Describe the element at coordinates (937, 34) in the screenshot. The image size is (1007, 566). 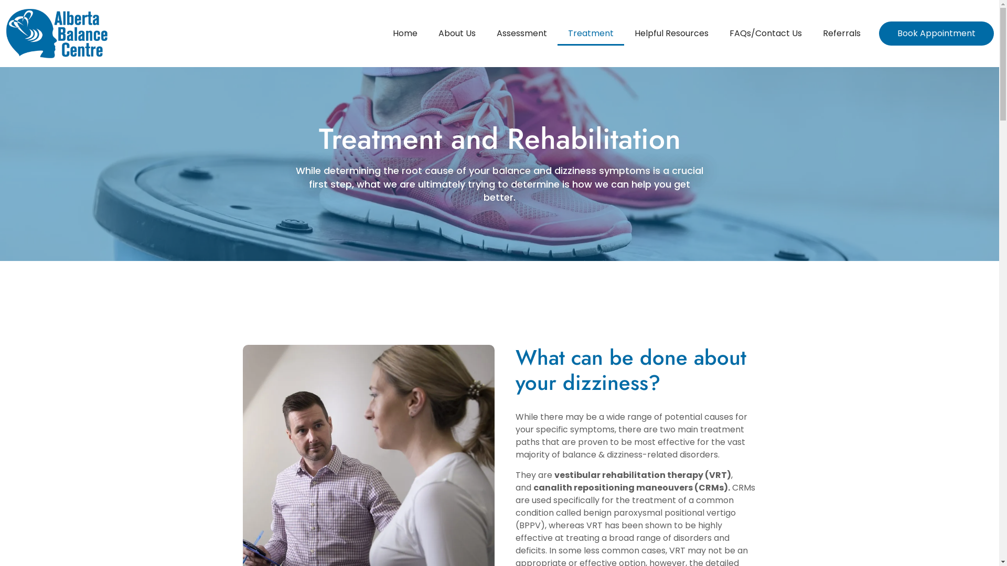
I see `Book Appointment` at that location.